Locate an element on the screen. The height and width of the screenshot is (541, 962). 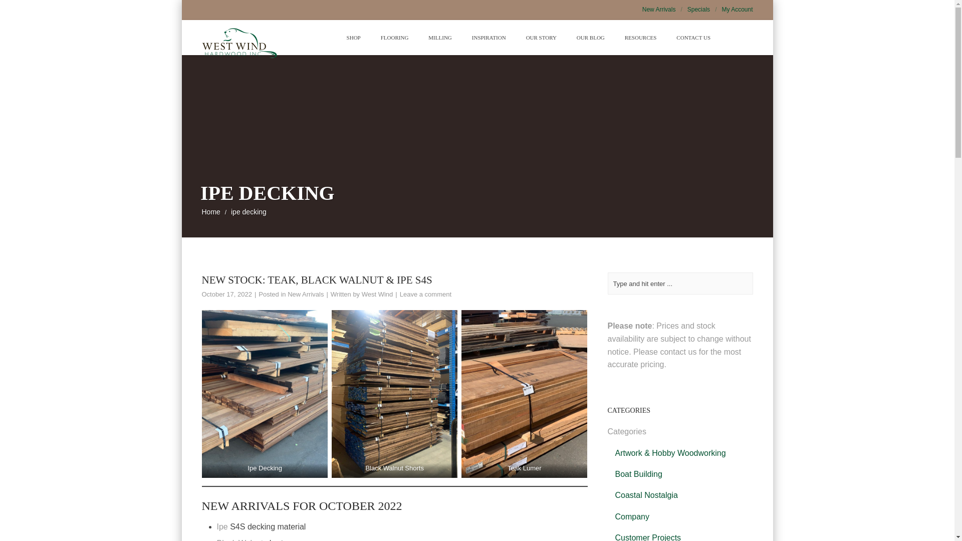
INSPIRATION is located at coordinates (489, 37).